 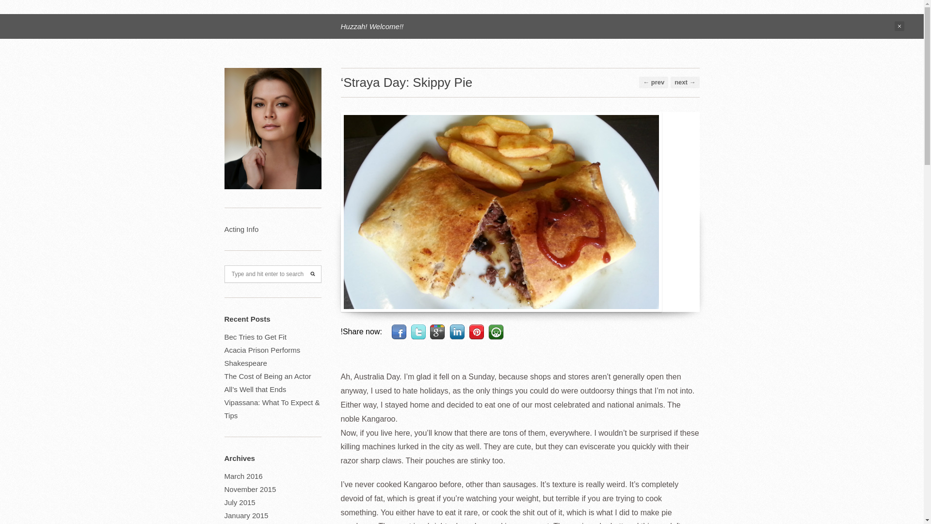 I want to click on Bec Tries to Get Fit, so click(x=255, y=337).